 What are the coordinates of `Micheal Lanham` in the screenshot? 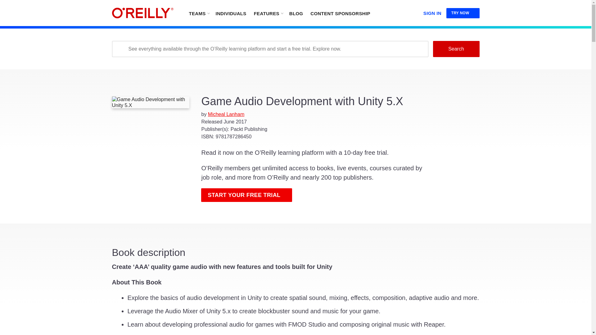 It's located at (226, 114).